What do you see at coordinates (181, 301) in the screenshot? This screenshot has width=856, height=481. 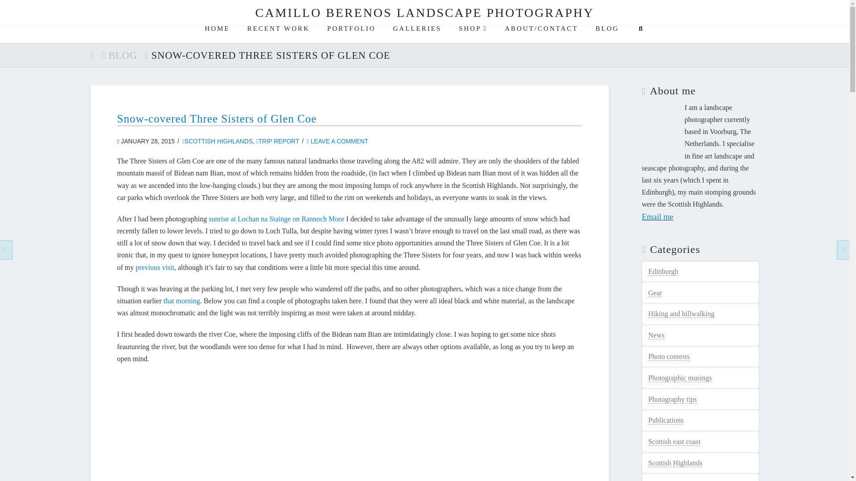 I see `Dawn on Rannoch Moor: Lochan na Stainge in winter` at bounding box center [181, 301].